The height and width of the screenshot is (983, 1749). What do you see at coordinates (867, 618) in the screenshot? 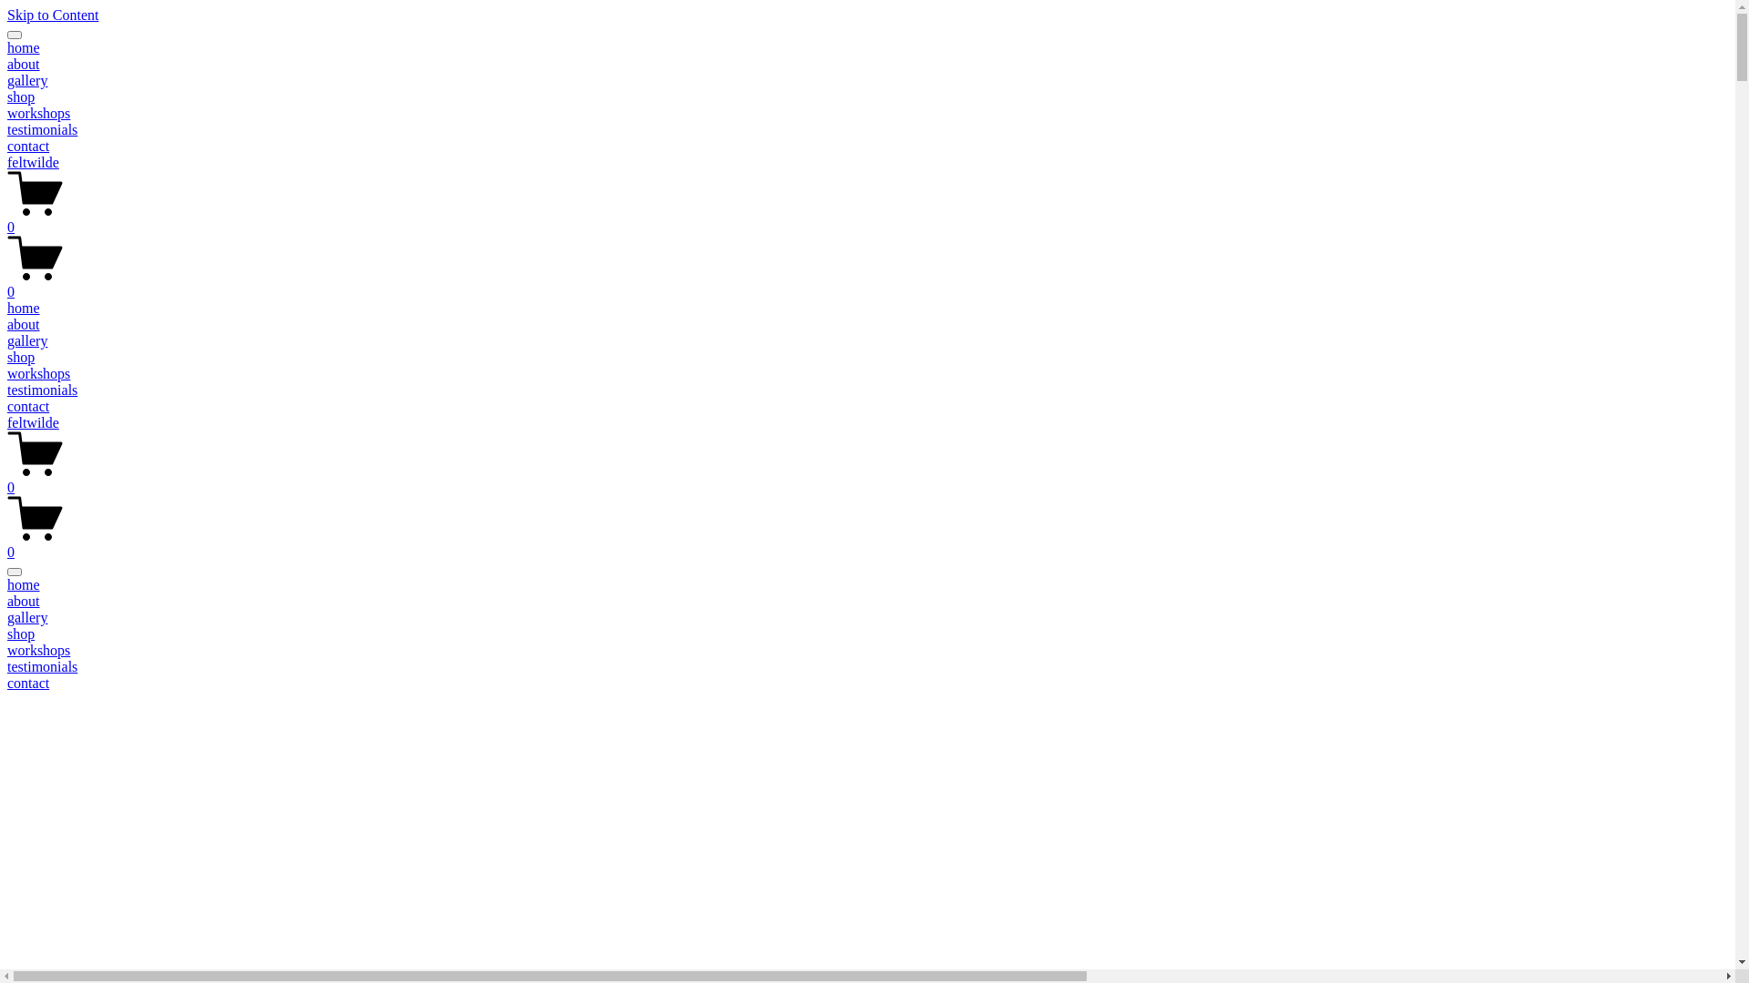
I see `gallery` at bounding box center [867, 618].